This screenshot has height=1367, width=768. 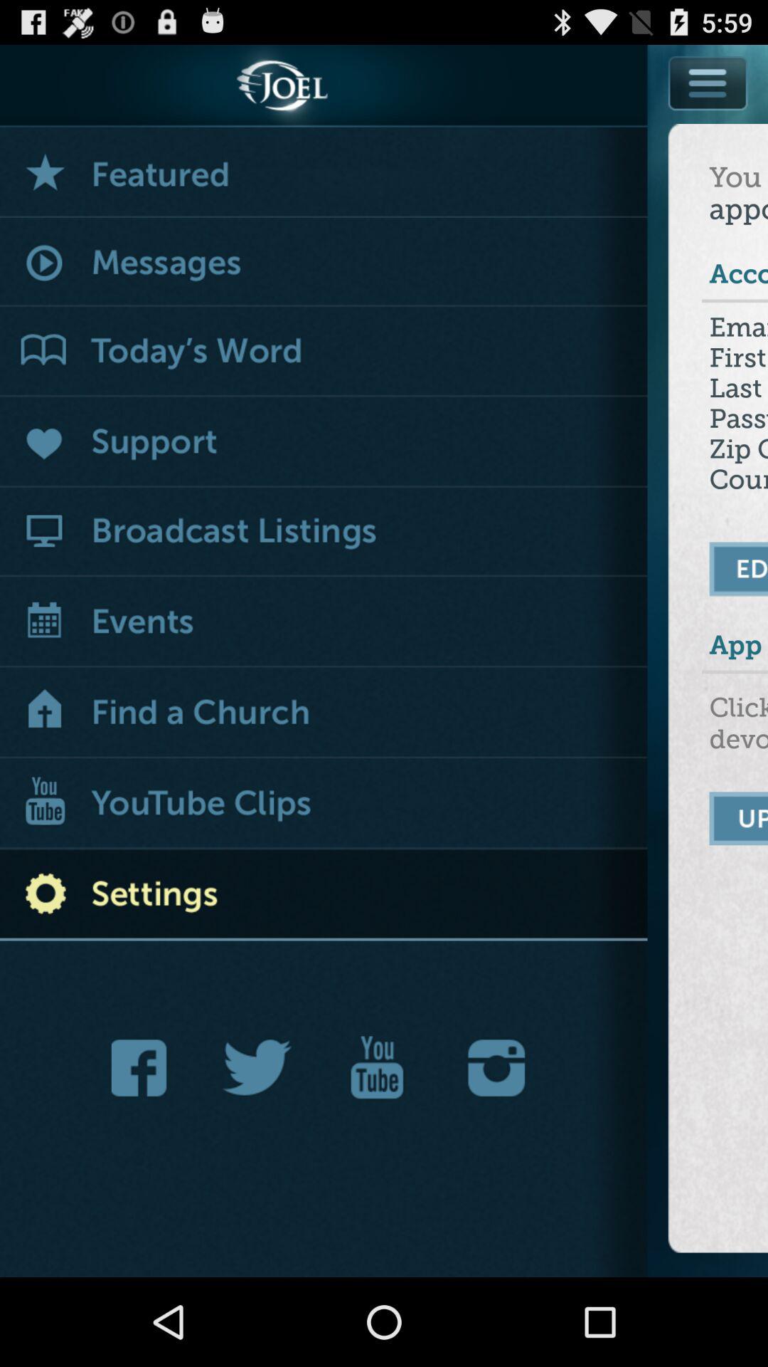 What do you see at coordinates (709, 83) in the screenshot?
I see `open main menu` at bounding box center [709, 83].